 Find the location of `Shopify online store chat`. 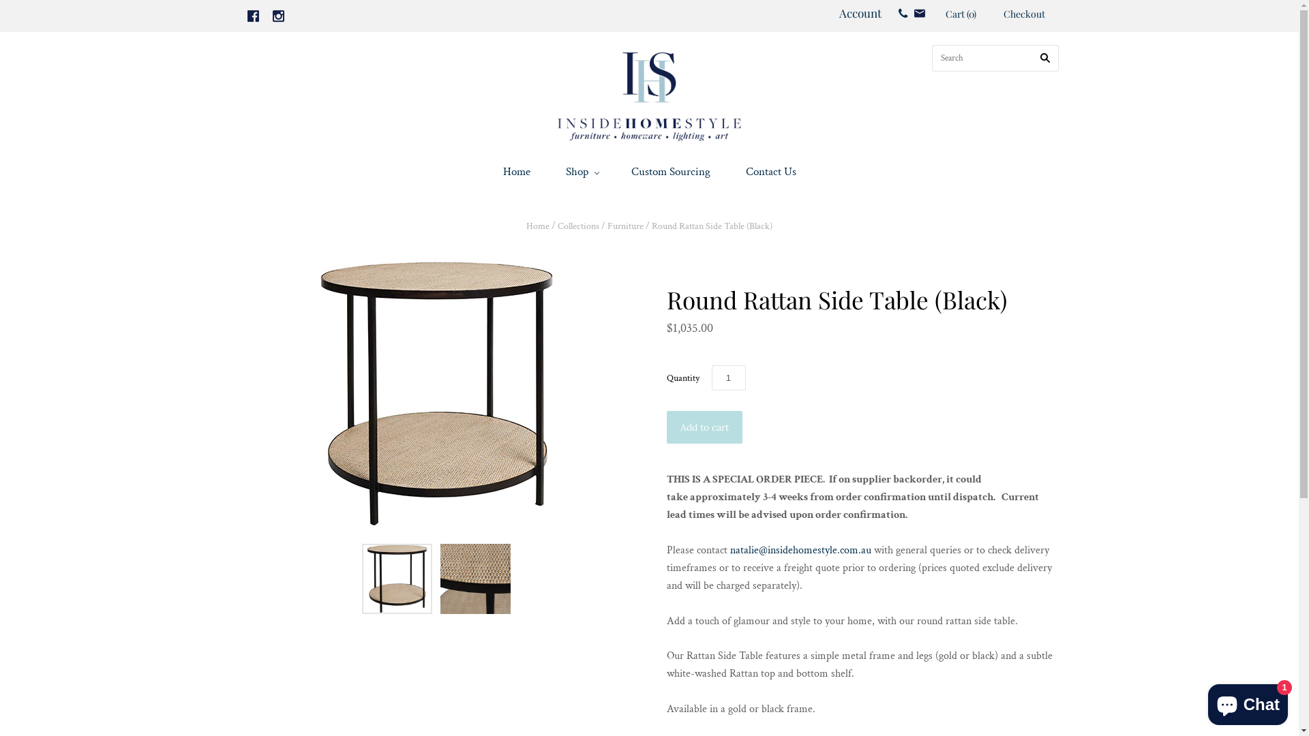

Shopify online store chat is located at coordinates (1248, 702).